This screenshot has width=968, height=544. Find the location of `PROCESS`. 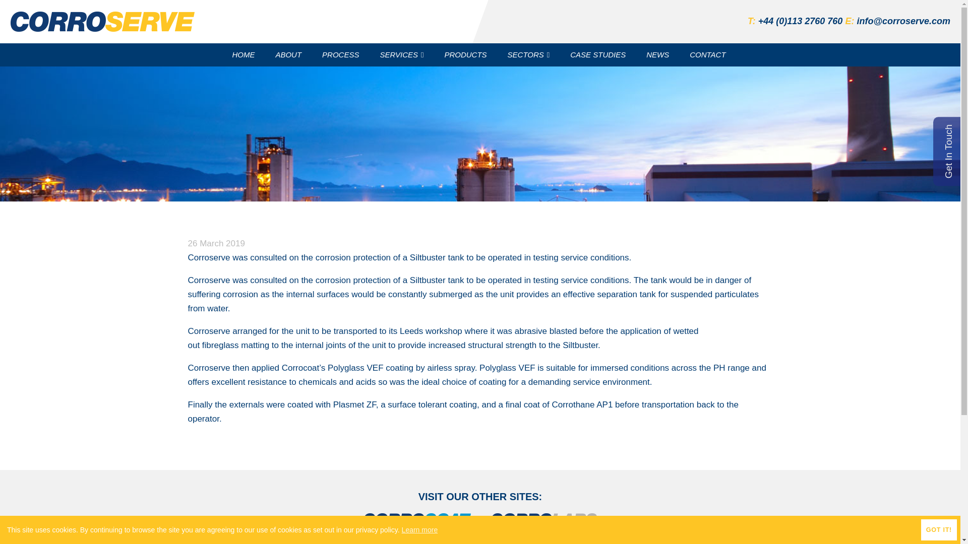

PROCESS is located at coordinates (342, 54).